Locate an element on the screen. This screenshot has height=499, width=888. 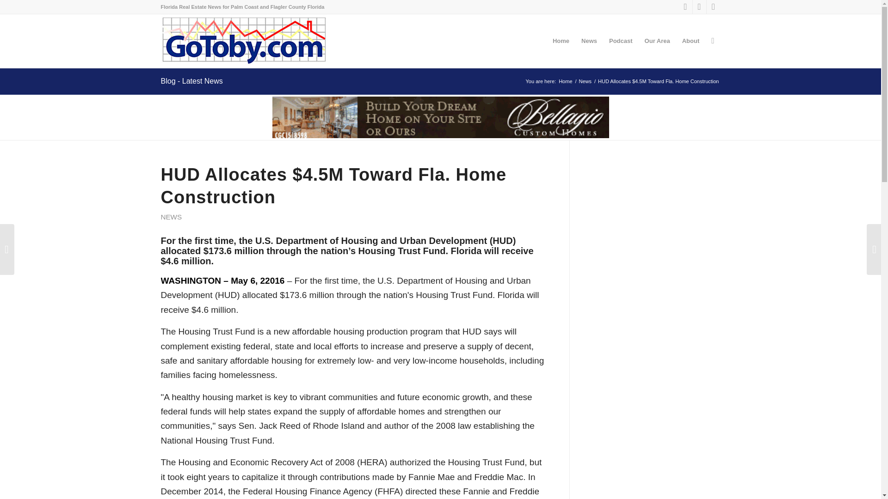
Go Toby is located at coordinates (565, 81).